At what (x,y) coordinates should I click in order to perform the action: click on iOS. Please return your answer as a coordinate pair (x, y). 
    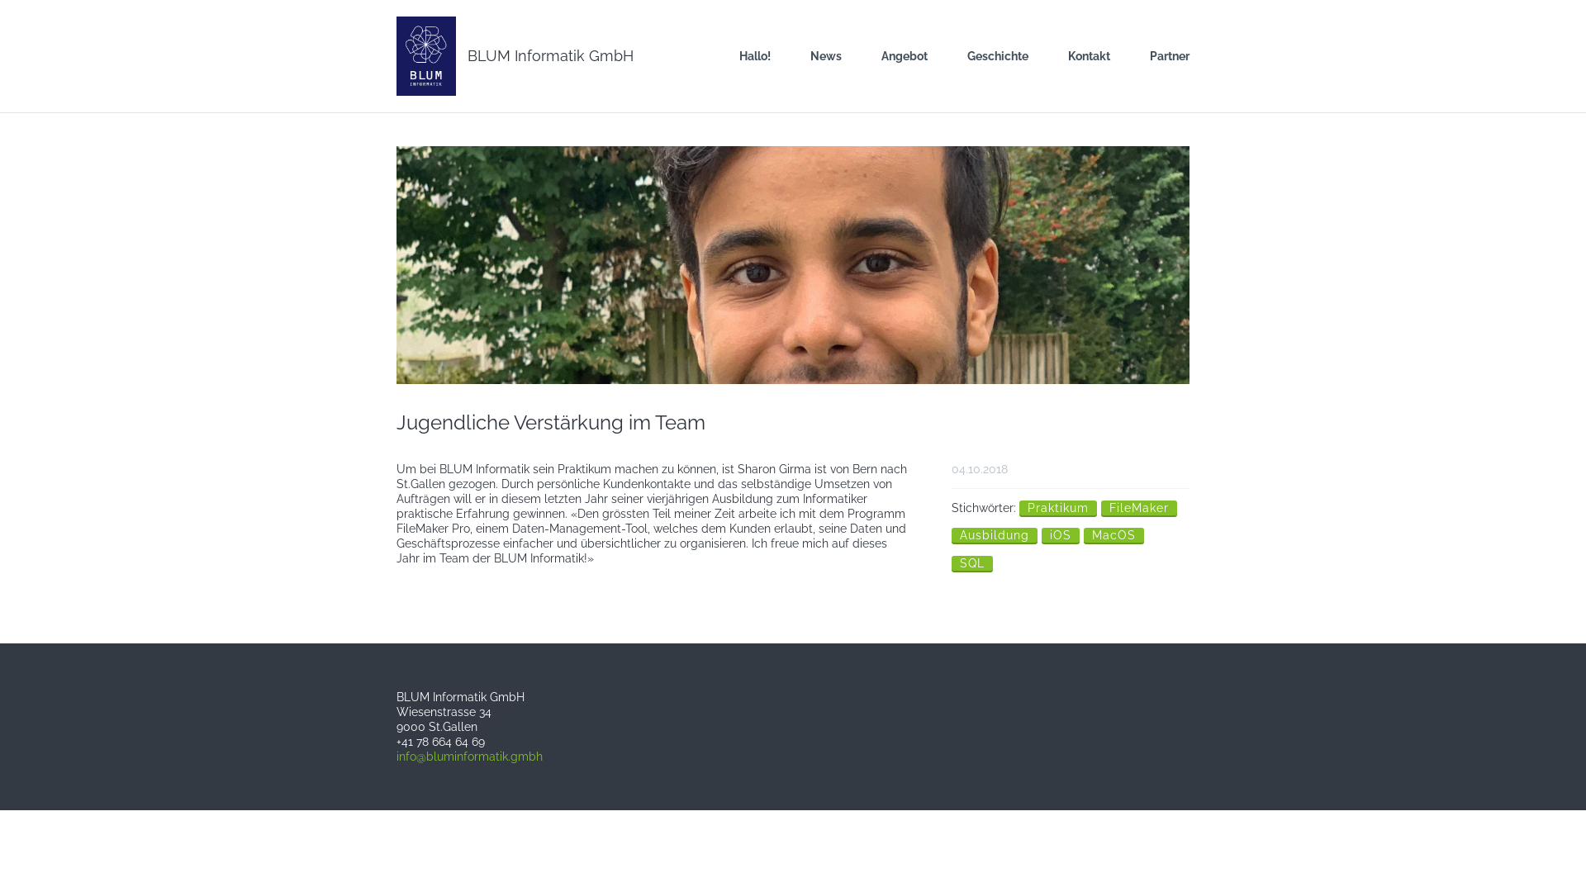
    Looking at the image, I should click on (1061, 535).